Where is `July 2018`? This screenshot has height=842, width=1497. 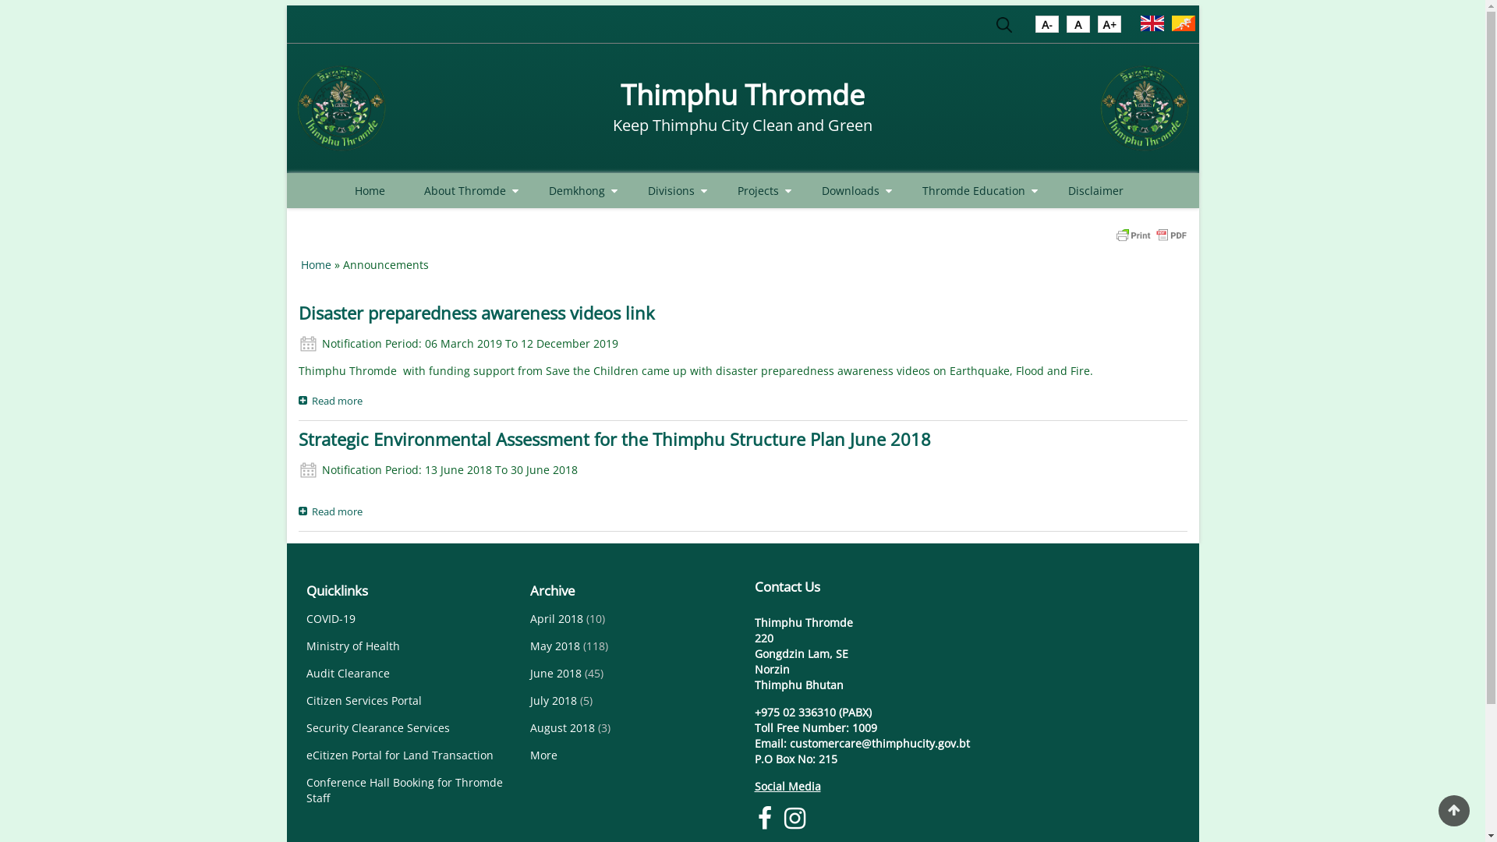
July 2018 is located at coordinates (554, 700).